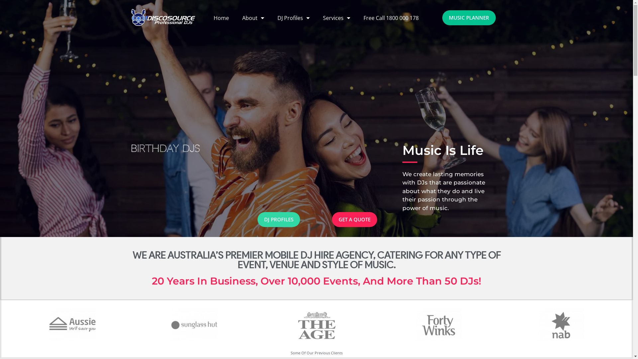 This screenshot has width=638, height=359. Describe the element at coordinates (221, 18) in the screenshot. I see `Home` at that location.